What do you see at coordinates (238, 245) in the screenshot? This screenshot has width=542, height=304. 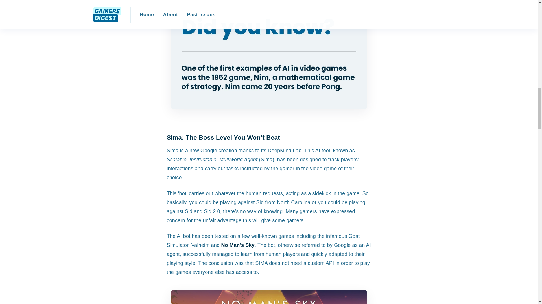 I see `No Man's Sky` at bounding box center [238, 245].